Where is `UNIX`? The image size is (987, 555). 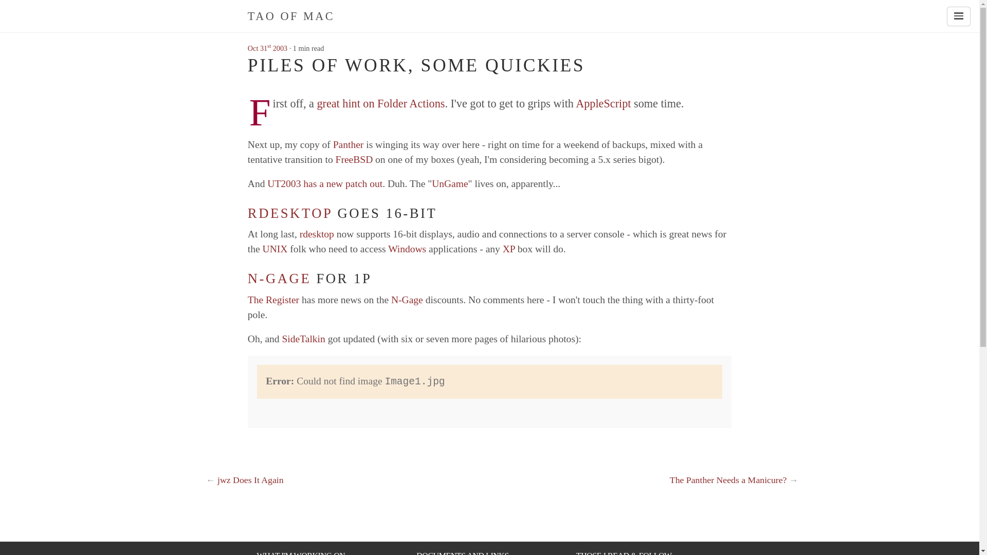
UNIX is located at coordinates (275, 249).